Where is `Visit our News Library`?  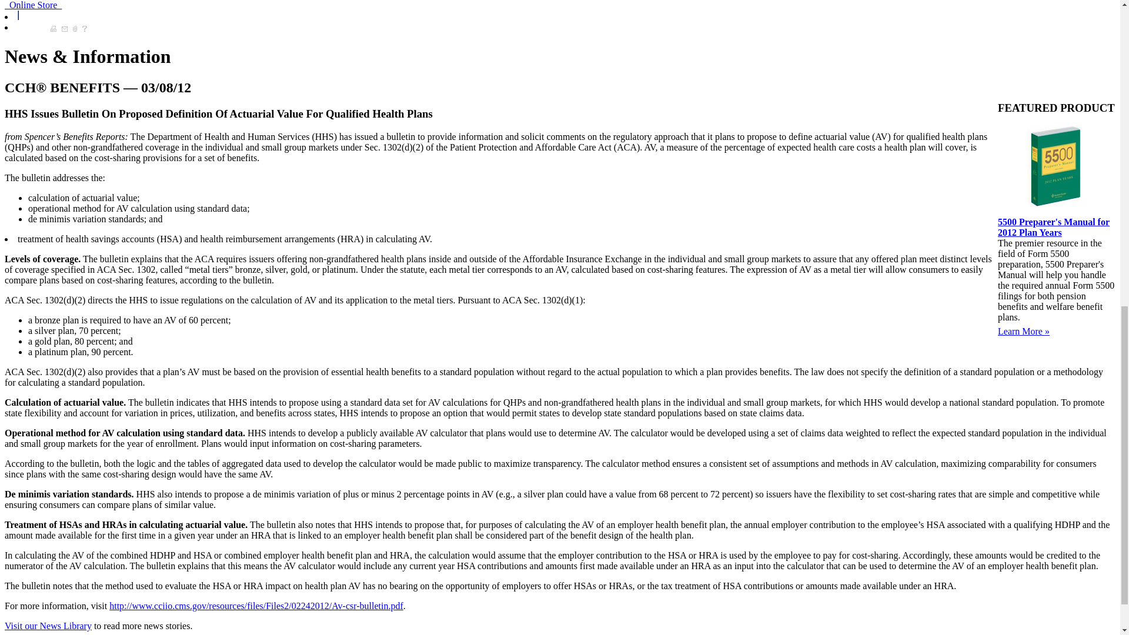 Visit our News Library is located at coordinates (48, 626).